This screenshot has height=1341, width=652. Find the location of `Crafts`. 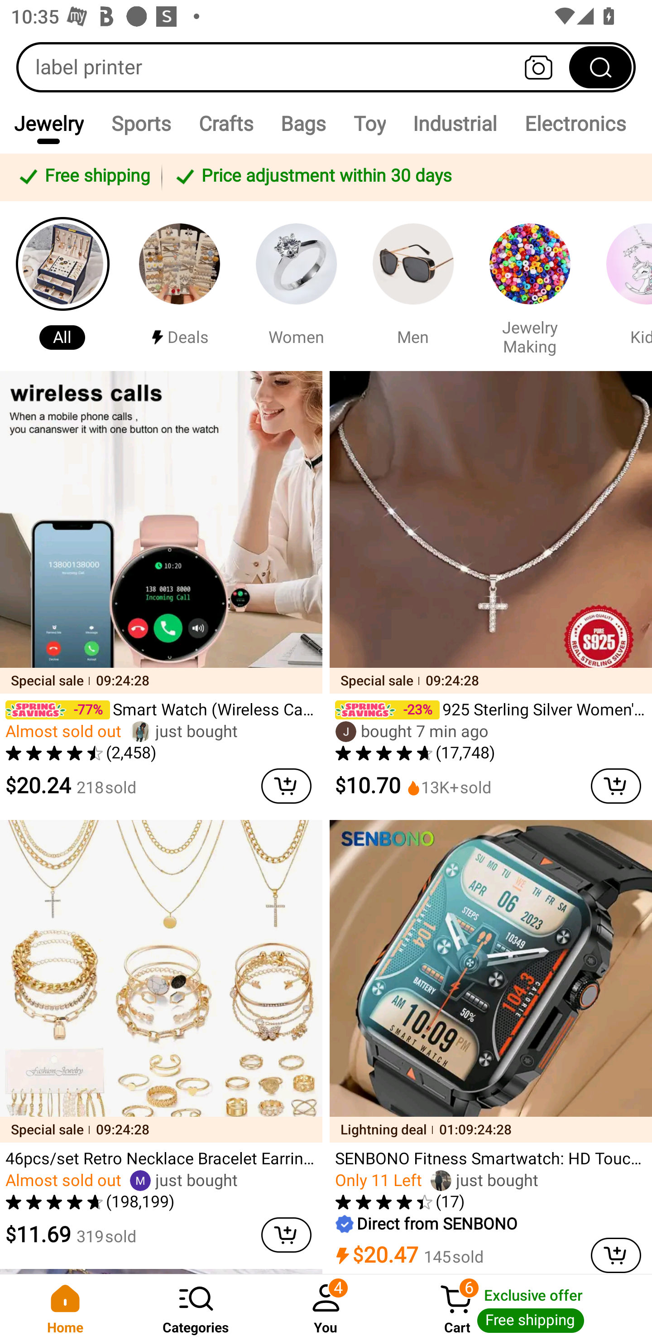

Crafts is located at coordinates (225, 123).